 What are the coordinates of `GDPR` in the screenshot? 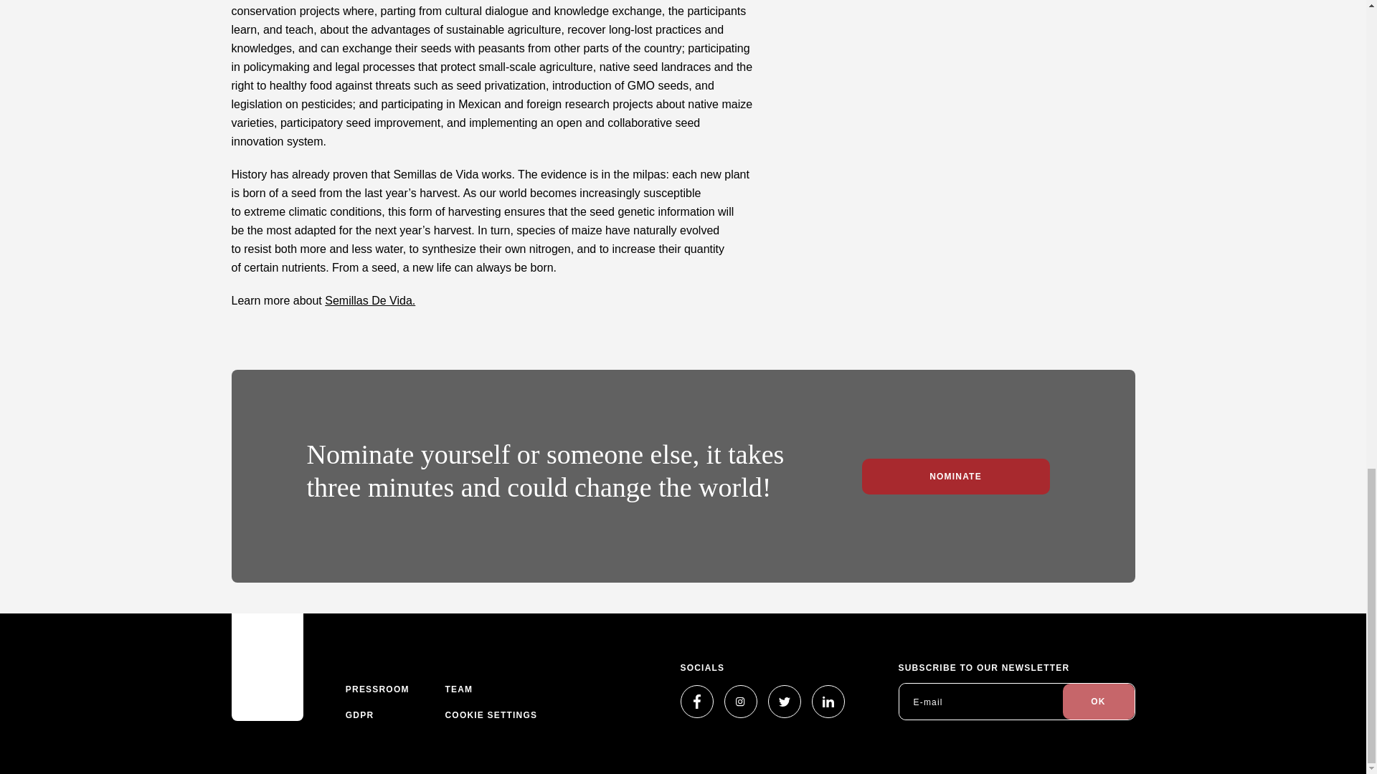 It's located at (359, 715).